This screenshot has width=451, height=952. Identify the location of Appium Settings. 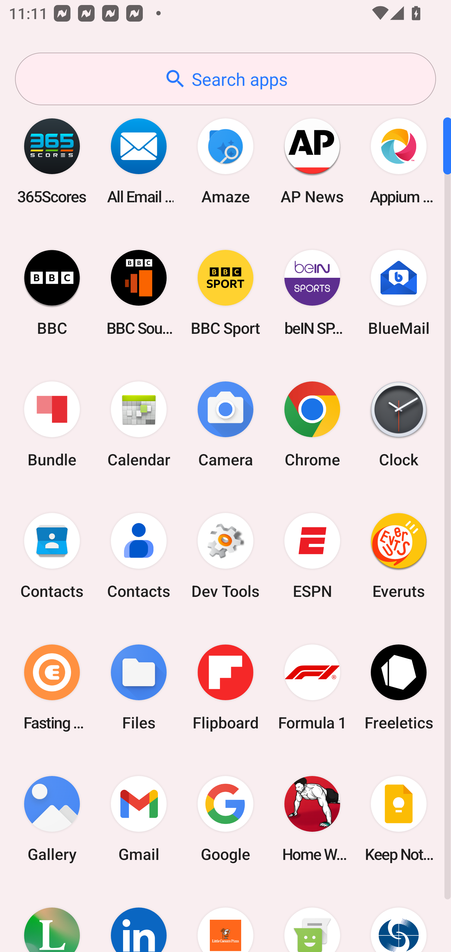
(399, 161).